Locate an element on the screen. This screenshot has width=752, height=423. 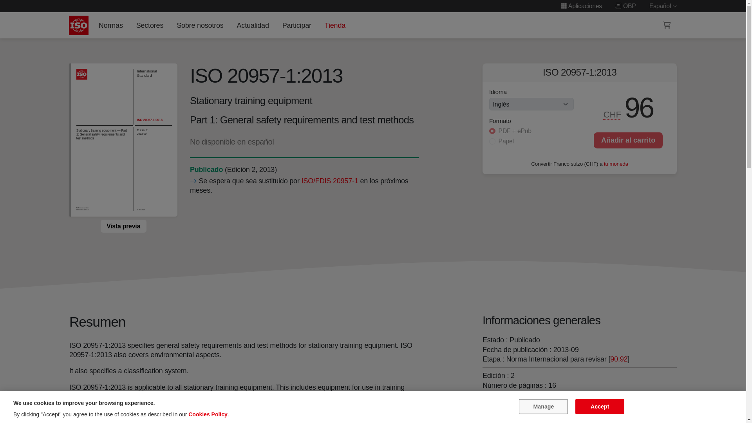
tu moneda is located at coordinates (616, 164).